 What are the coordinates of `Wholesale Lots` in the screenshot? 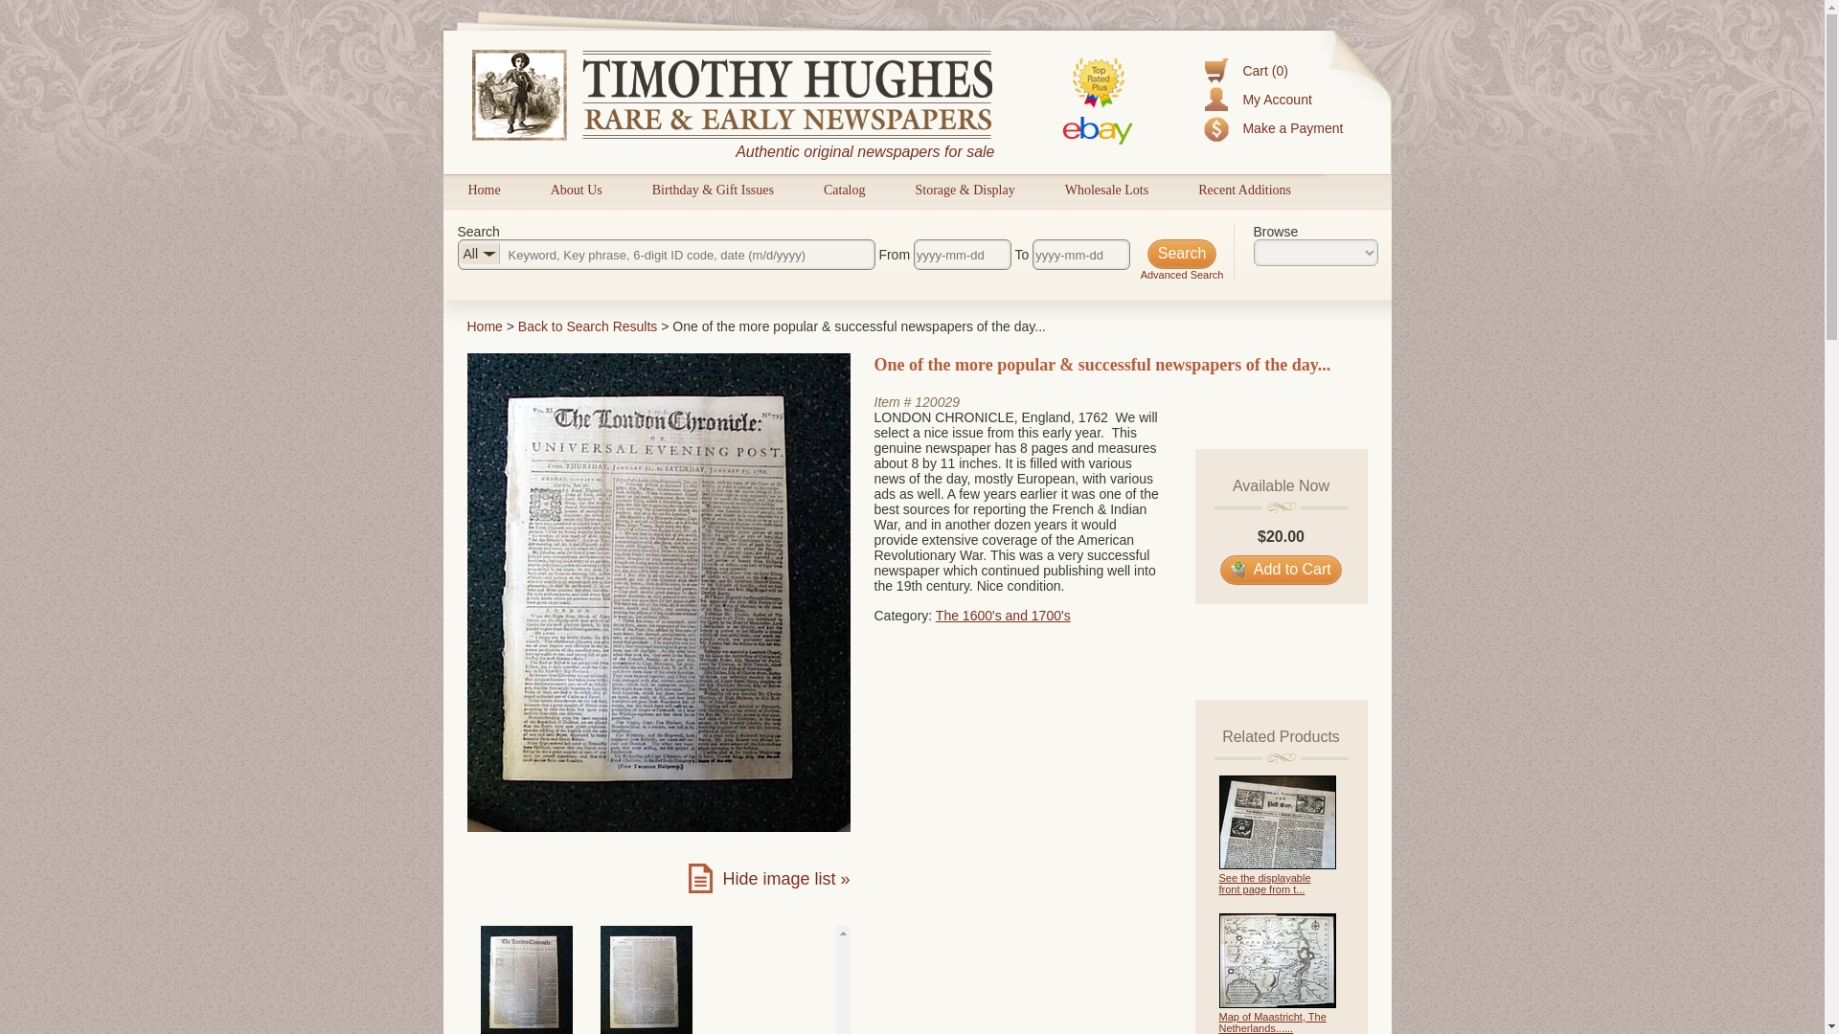 It's located at (1105, 190).